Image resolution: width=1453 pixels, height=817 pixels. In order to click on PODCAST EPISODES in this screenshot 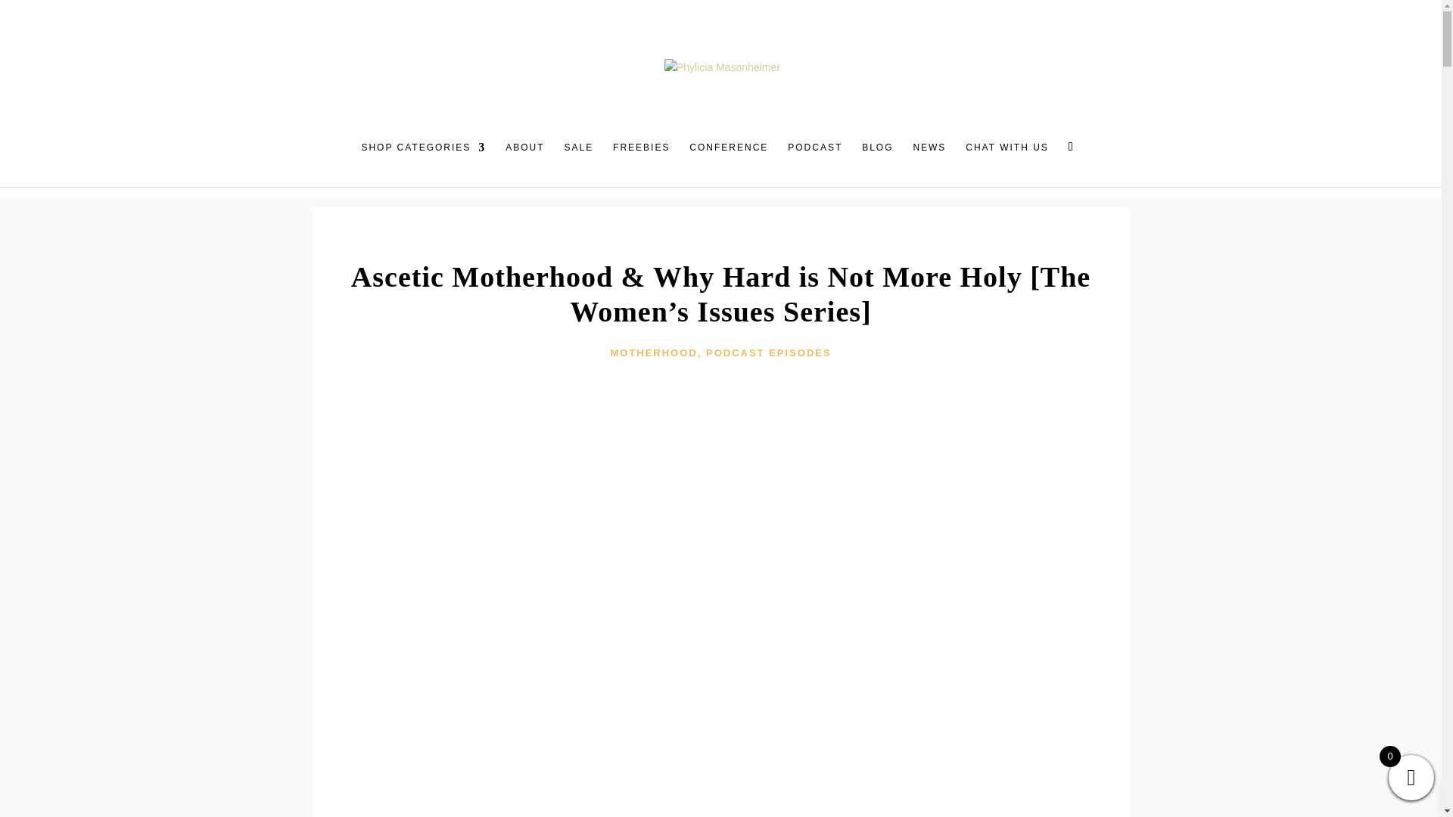, I will do `click(769, 353)`.